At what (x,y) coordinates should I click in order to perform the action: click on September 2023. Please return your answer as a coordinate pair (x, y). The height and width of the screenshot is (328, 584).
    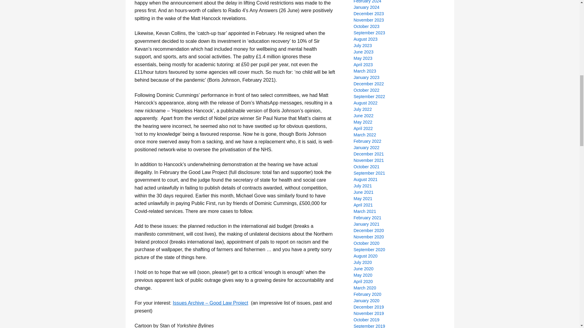
    Looking at the image, I should click on (369, 33).